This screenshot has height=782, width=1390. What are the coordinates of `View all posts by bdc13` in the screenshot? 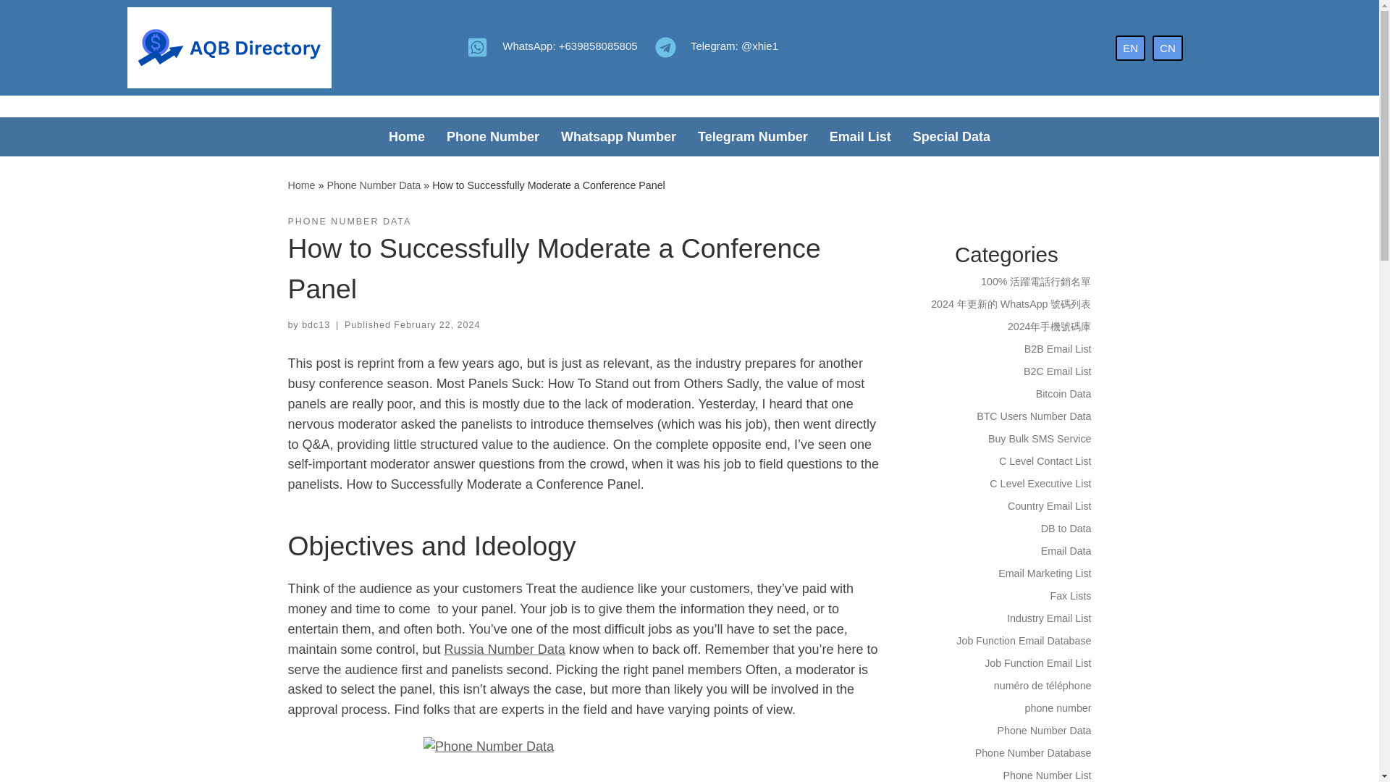 It's located at (316, 324).